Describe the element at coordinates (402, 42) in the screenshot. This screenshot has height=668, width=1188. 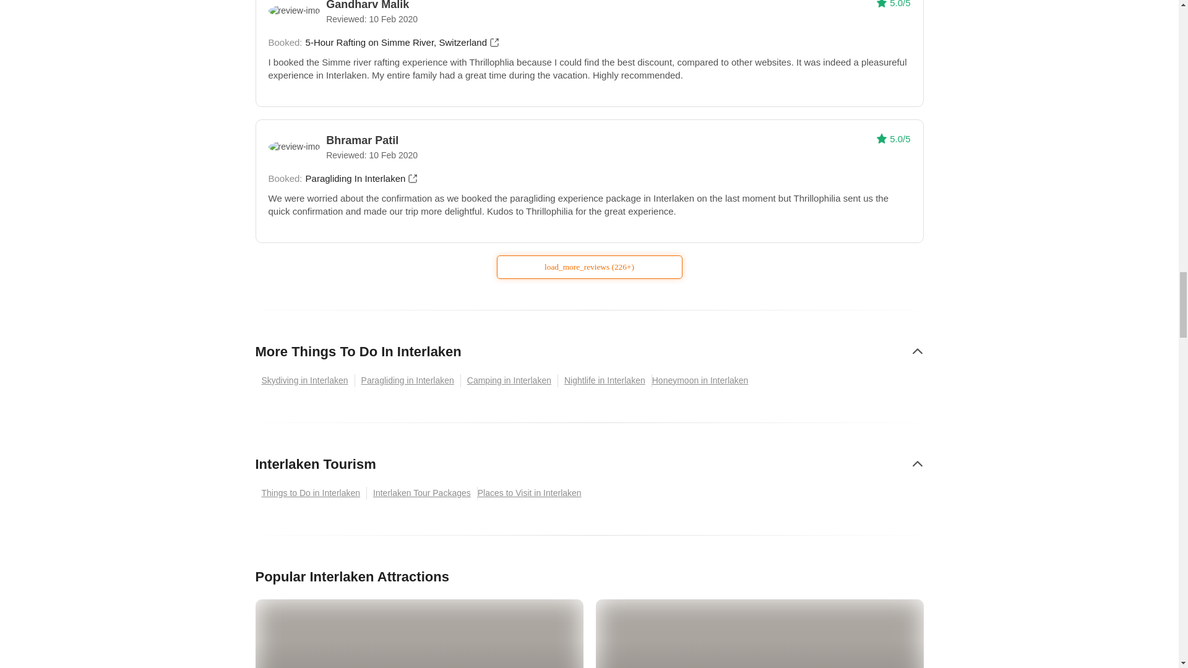
I see `5-Hour Rafting on Simme River, Switzerland` at that location.